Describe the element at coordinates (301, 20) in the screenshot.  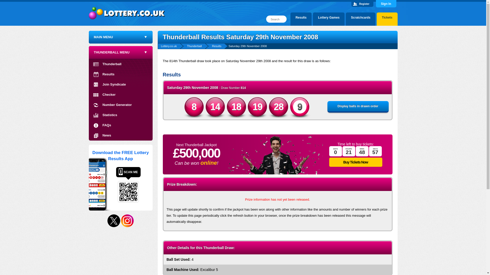
I see `Results` at that location.